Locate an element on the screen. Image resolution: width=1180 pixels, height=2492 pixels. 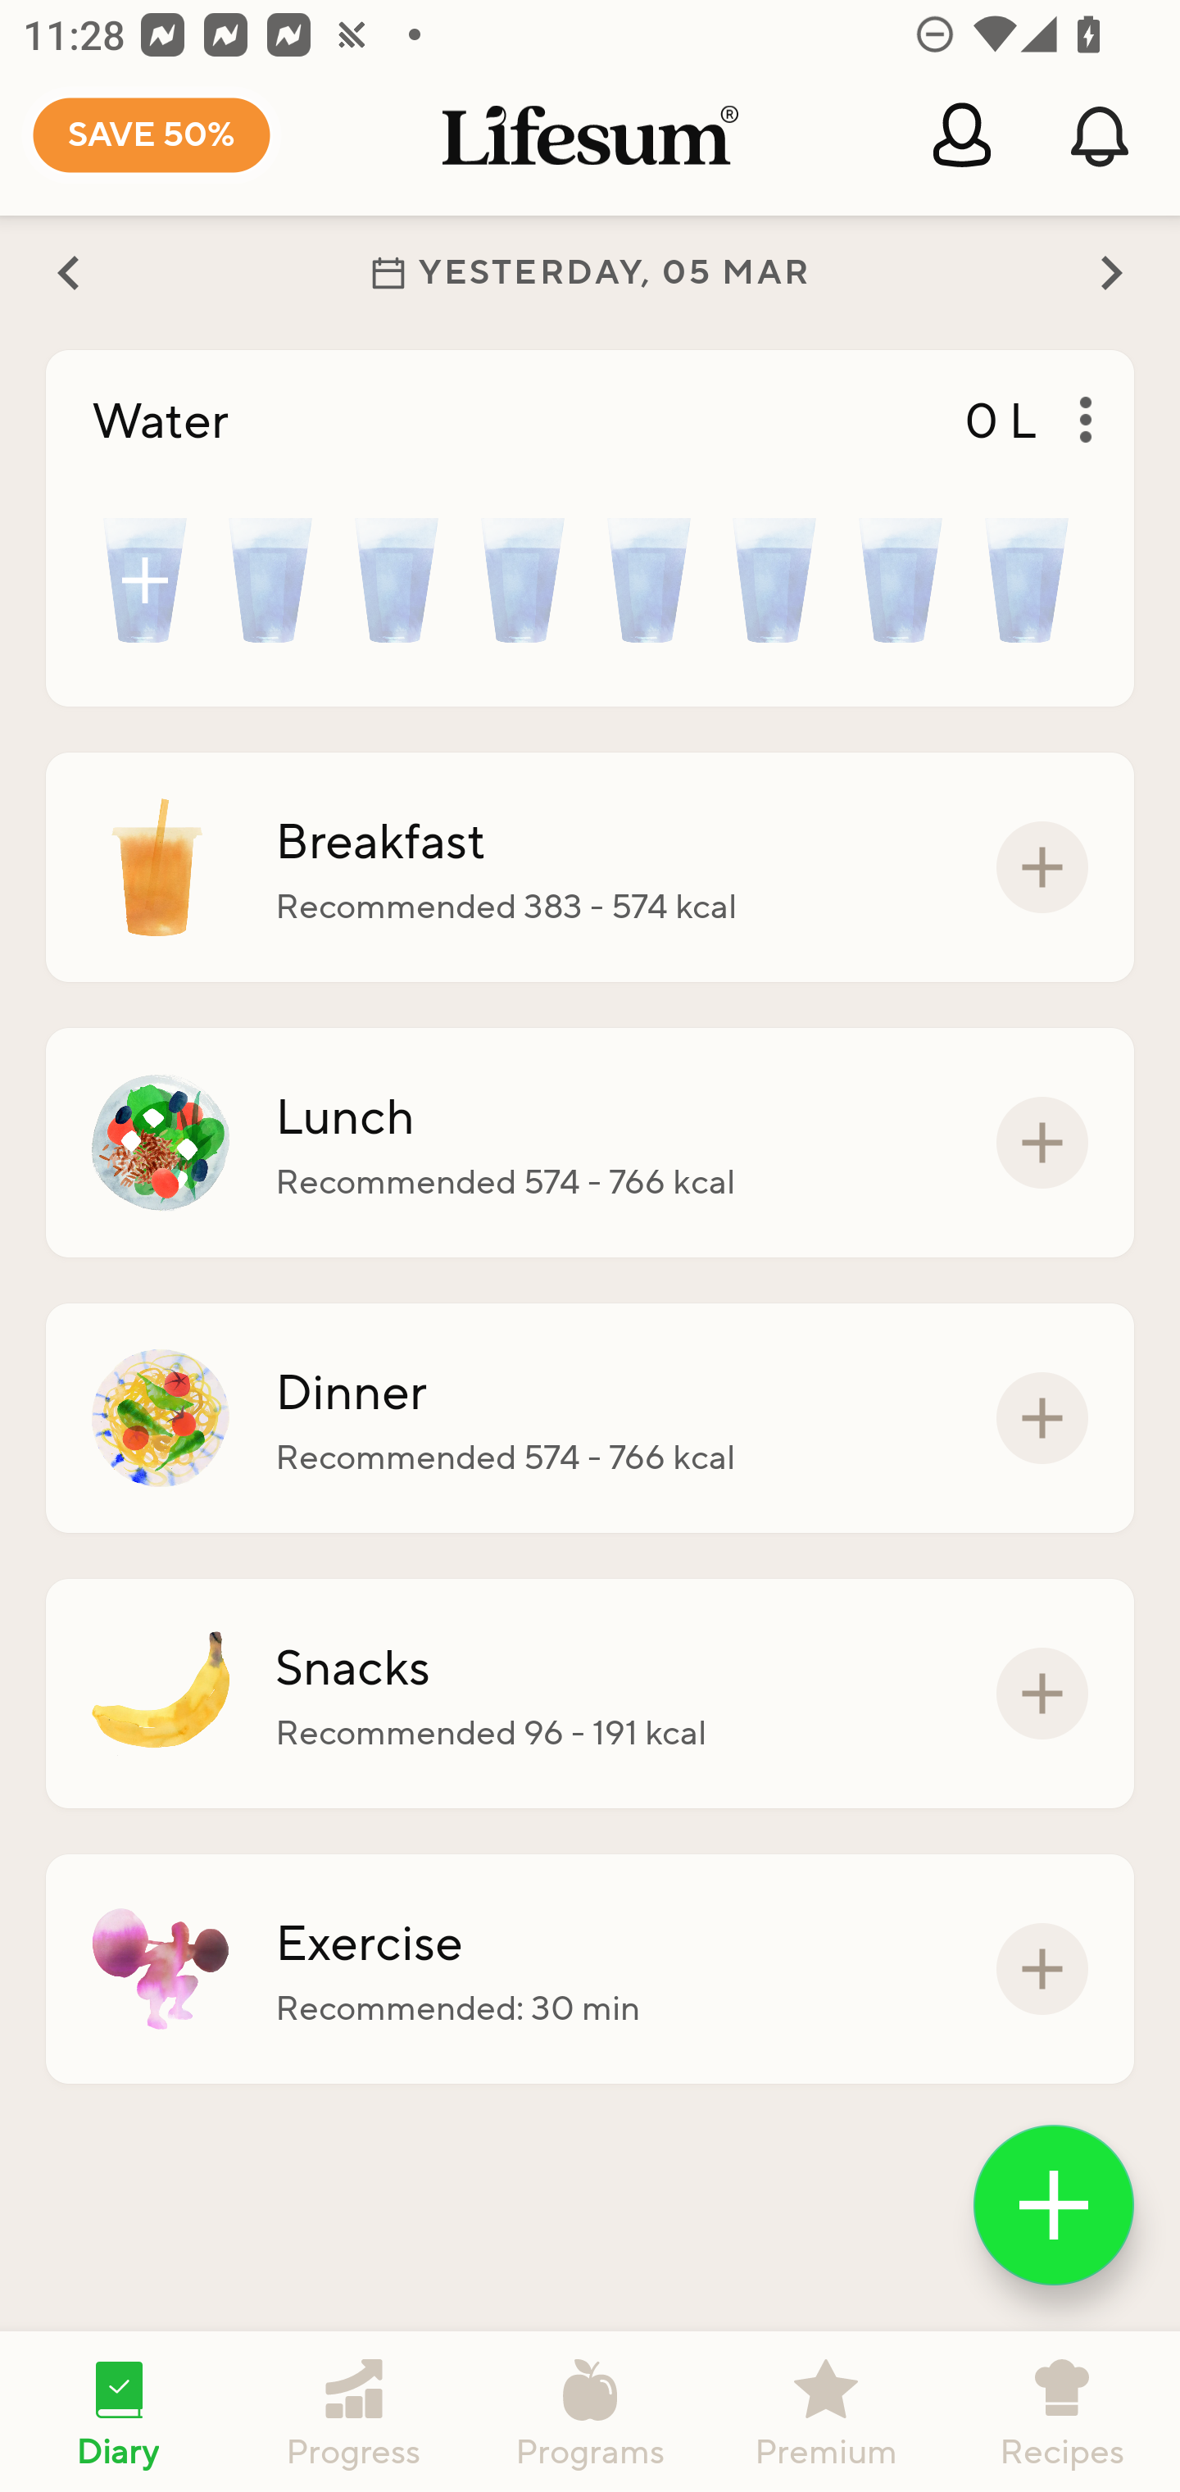
Recipes is located at coordinates (1062, 2412).